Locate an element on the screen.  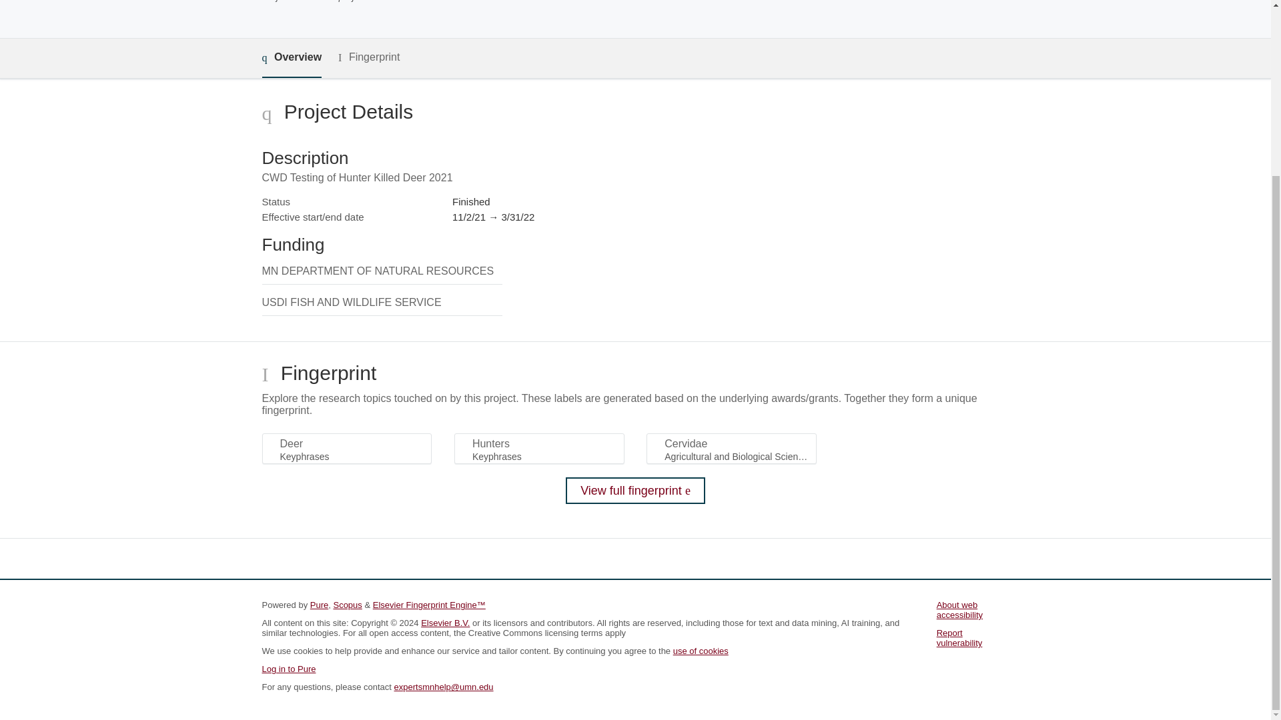
Pure is located at coordinates (319, 604).